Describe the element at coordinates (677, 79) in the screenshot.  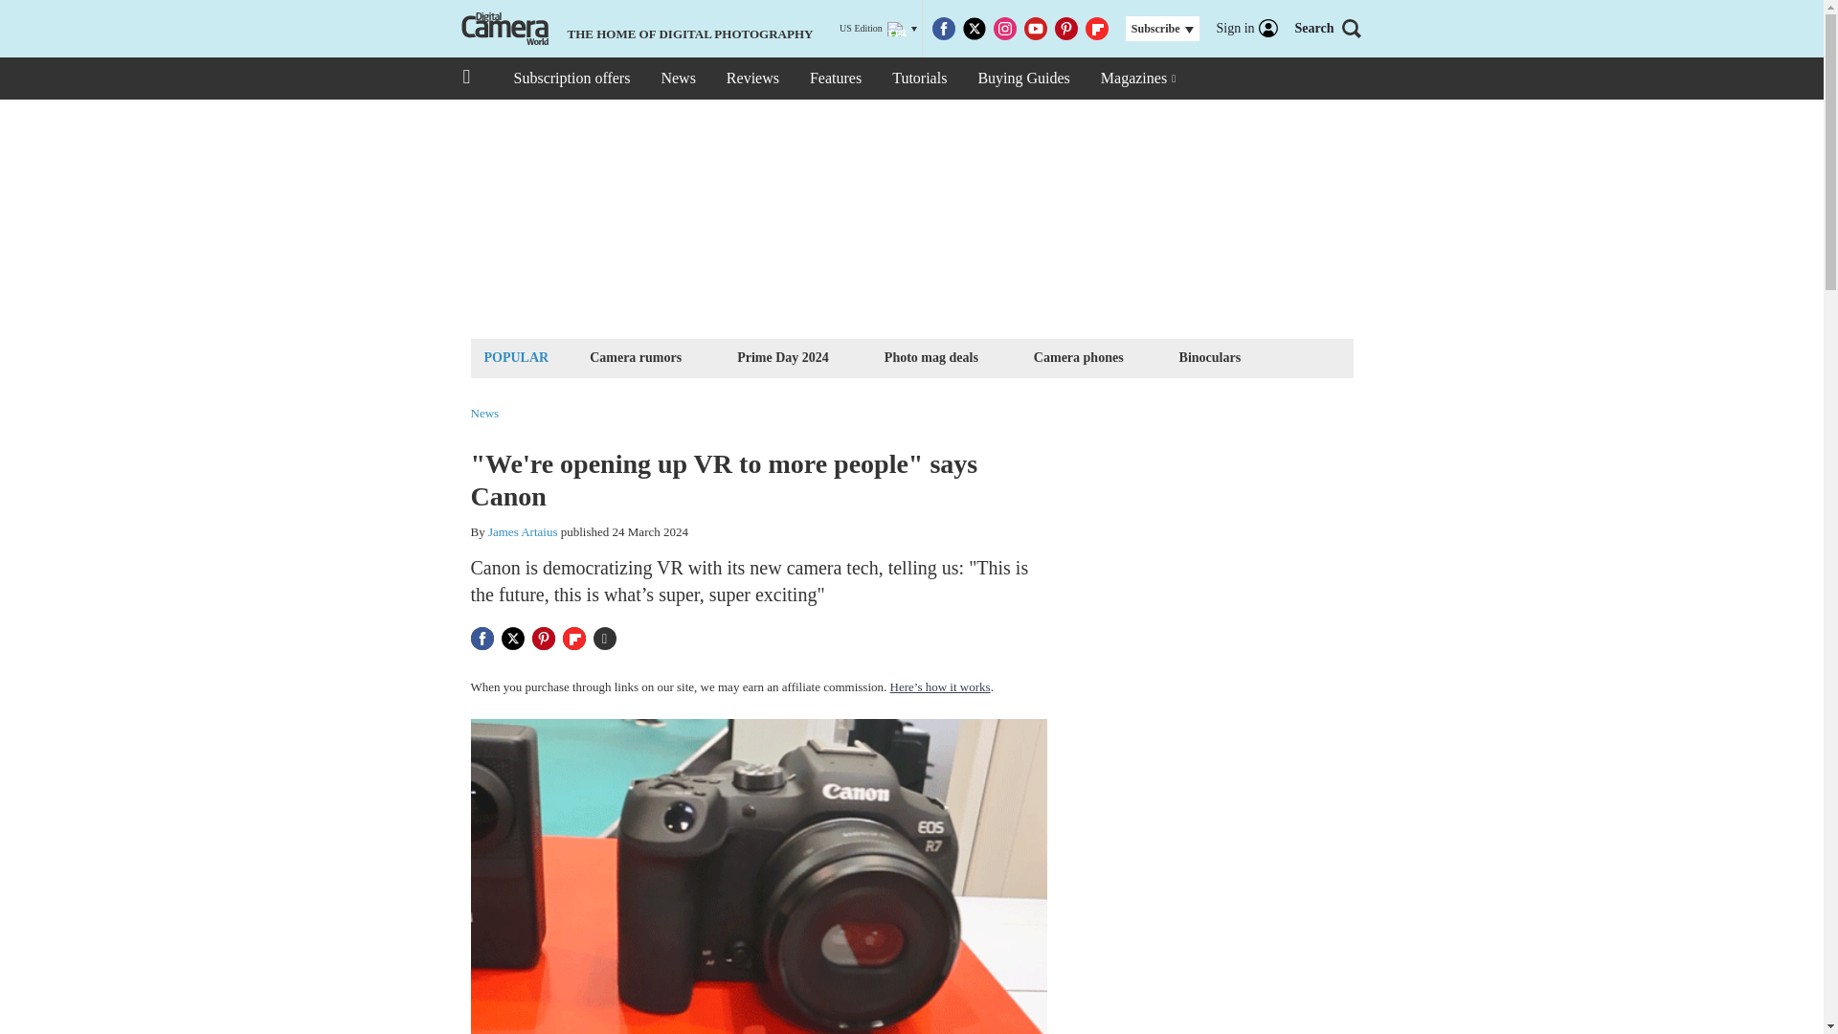
I see `News` at that location.